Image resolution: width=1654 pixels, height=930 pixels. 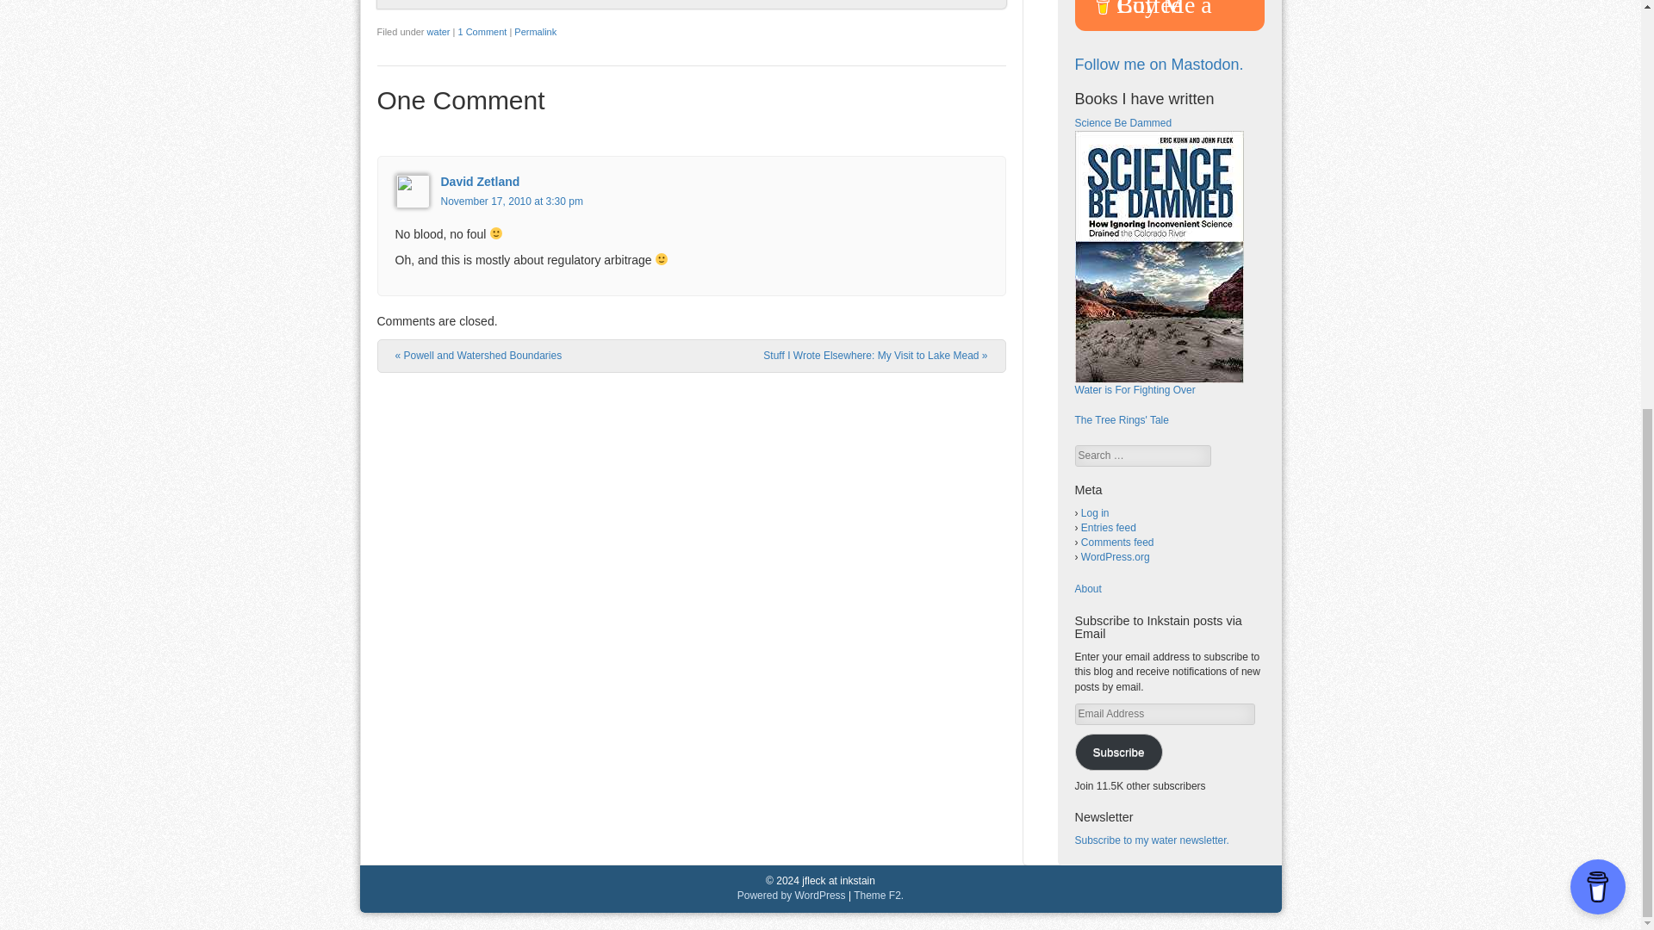 I want to click on Entries feed, so click(x=1109, y=527).